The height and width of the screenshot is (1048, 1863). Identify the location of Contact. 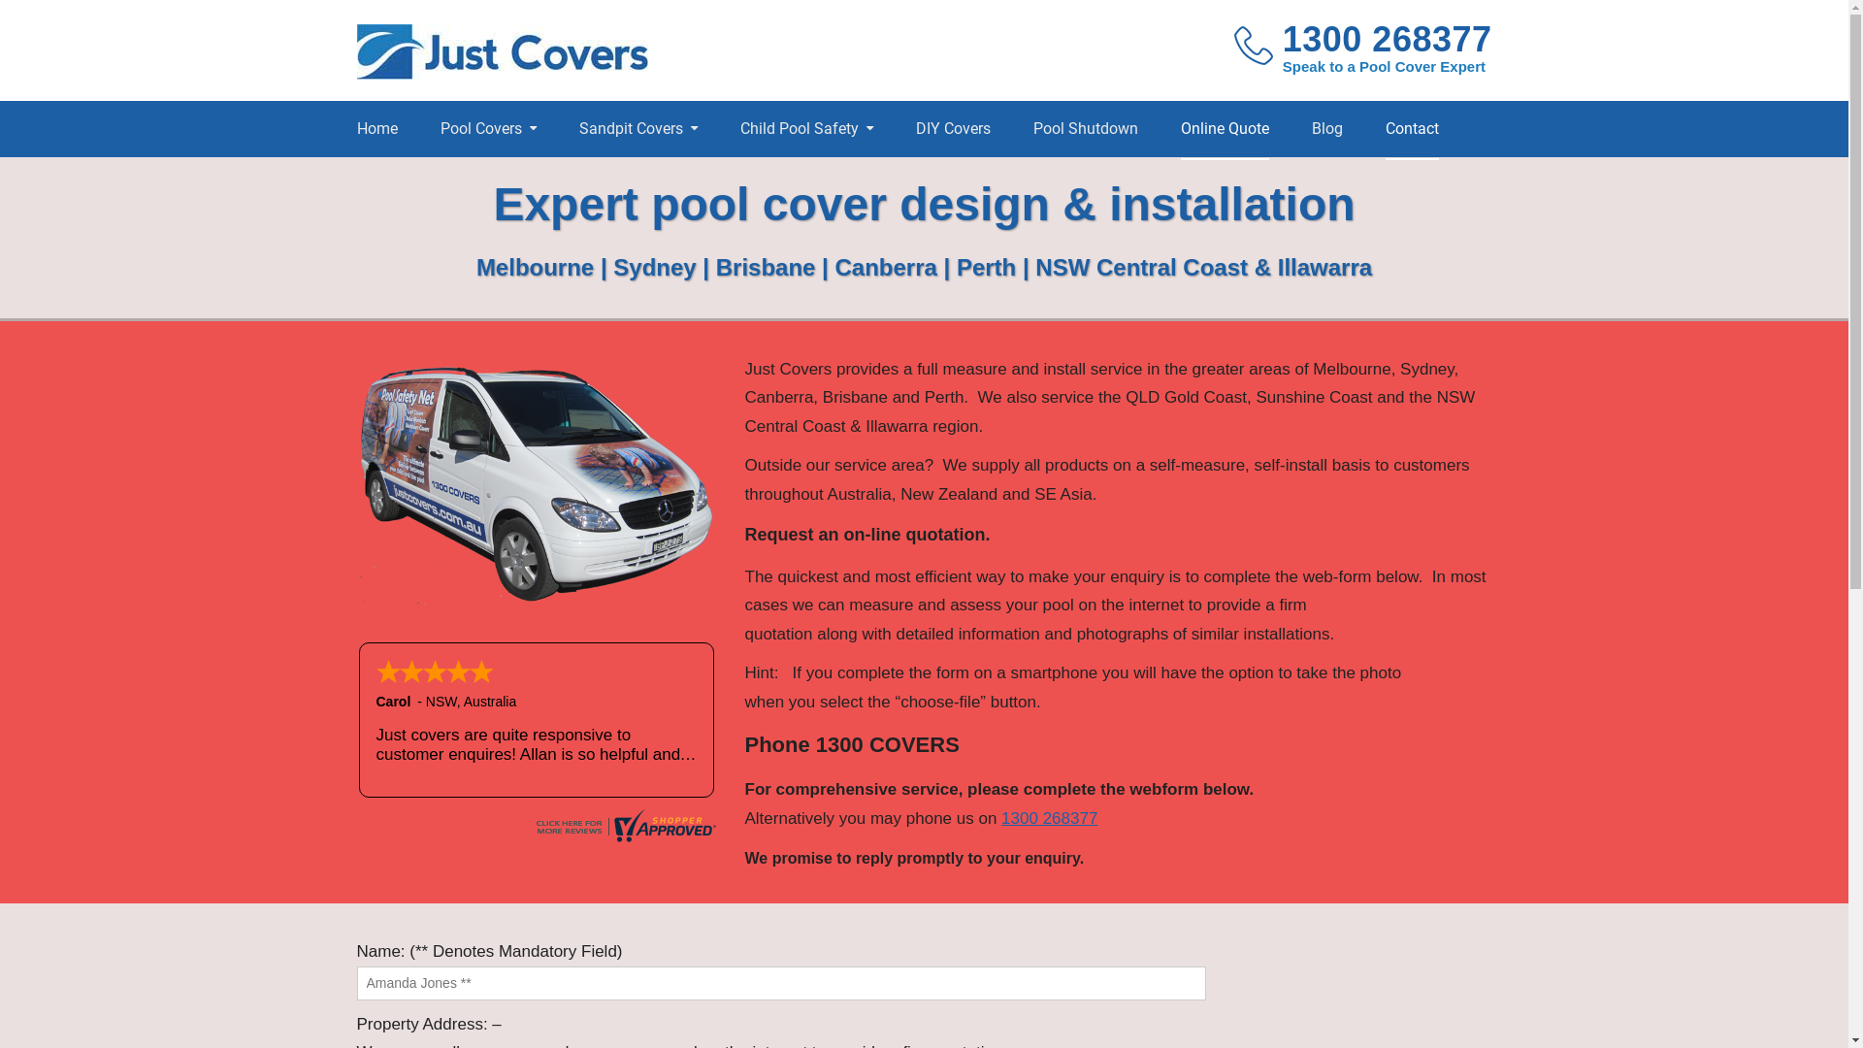
(1413, 129).